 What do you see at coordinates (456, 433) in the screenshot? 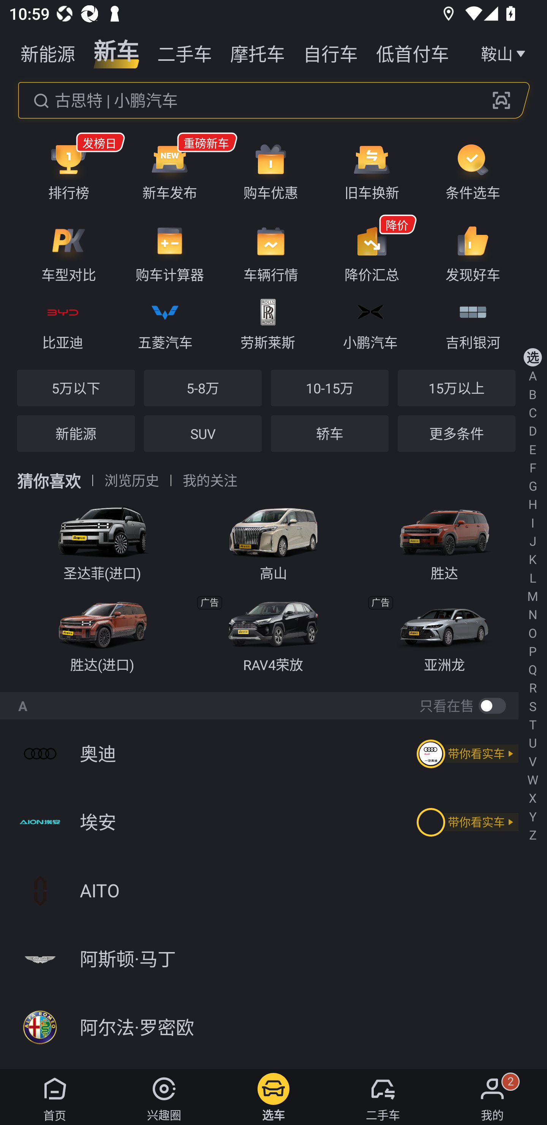
I see `更多条件` at bounding box center [456, 433].